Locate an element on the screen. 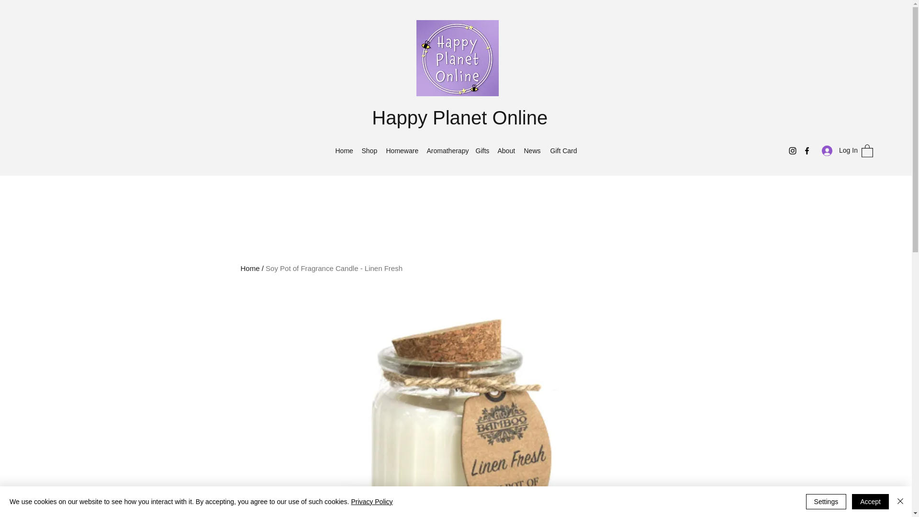 This screenshot has height=517, width=919. Log In is located at coordinates (837, 150).